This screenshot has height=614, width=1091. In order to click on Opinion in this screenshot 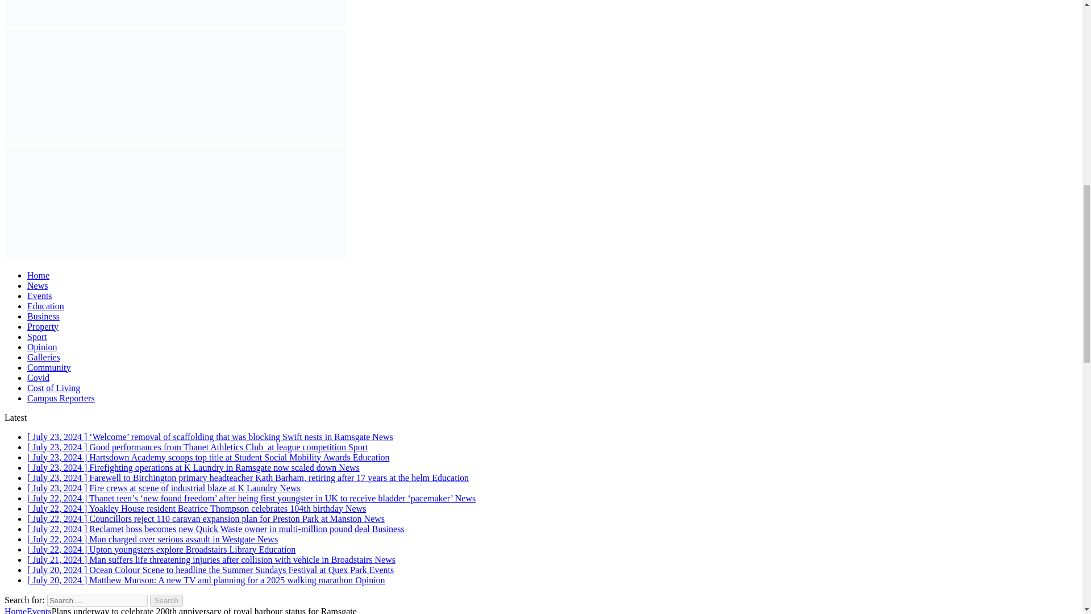, I will do `click(42, 347)`.